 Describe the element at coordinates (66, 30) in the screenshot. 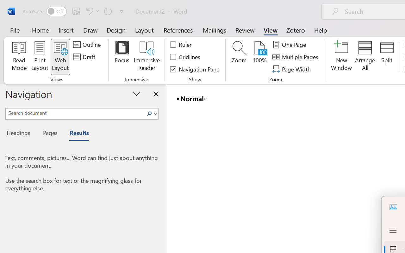

I see `Insert` at that location.